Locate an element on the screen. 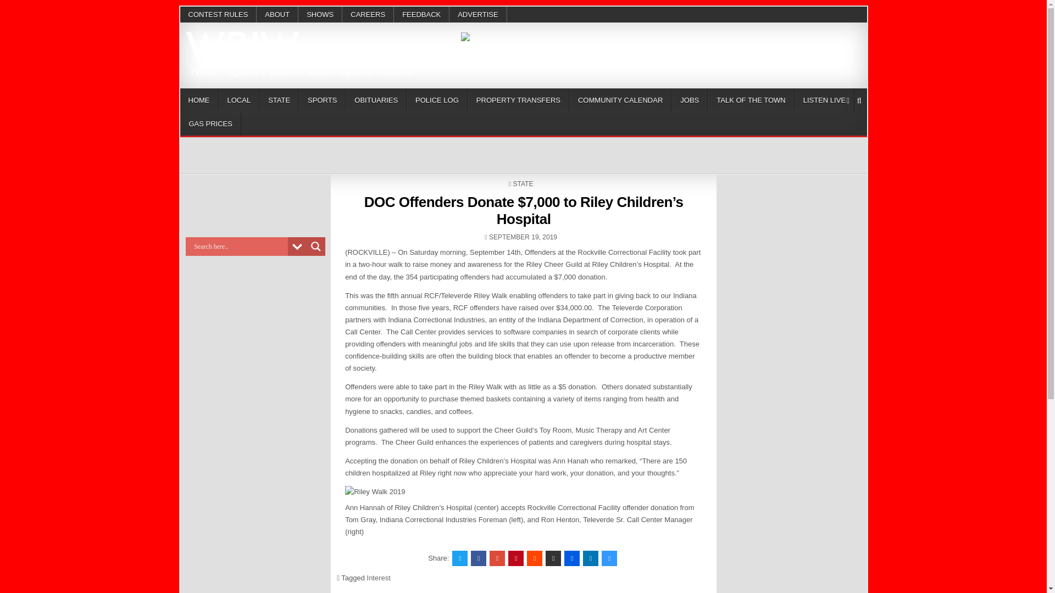 Image resolution: width=1055 pixels, height=593 pixels. SPORTS is located at coordinates (322, 100).